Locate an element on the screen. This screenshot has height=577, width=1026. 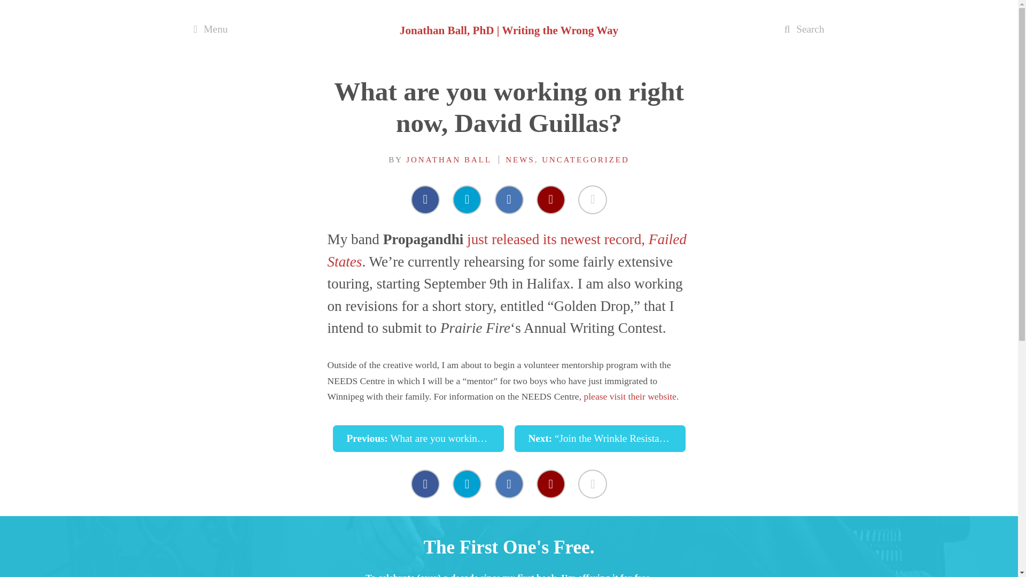
Menu is located at coordinates (211, 29).